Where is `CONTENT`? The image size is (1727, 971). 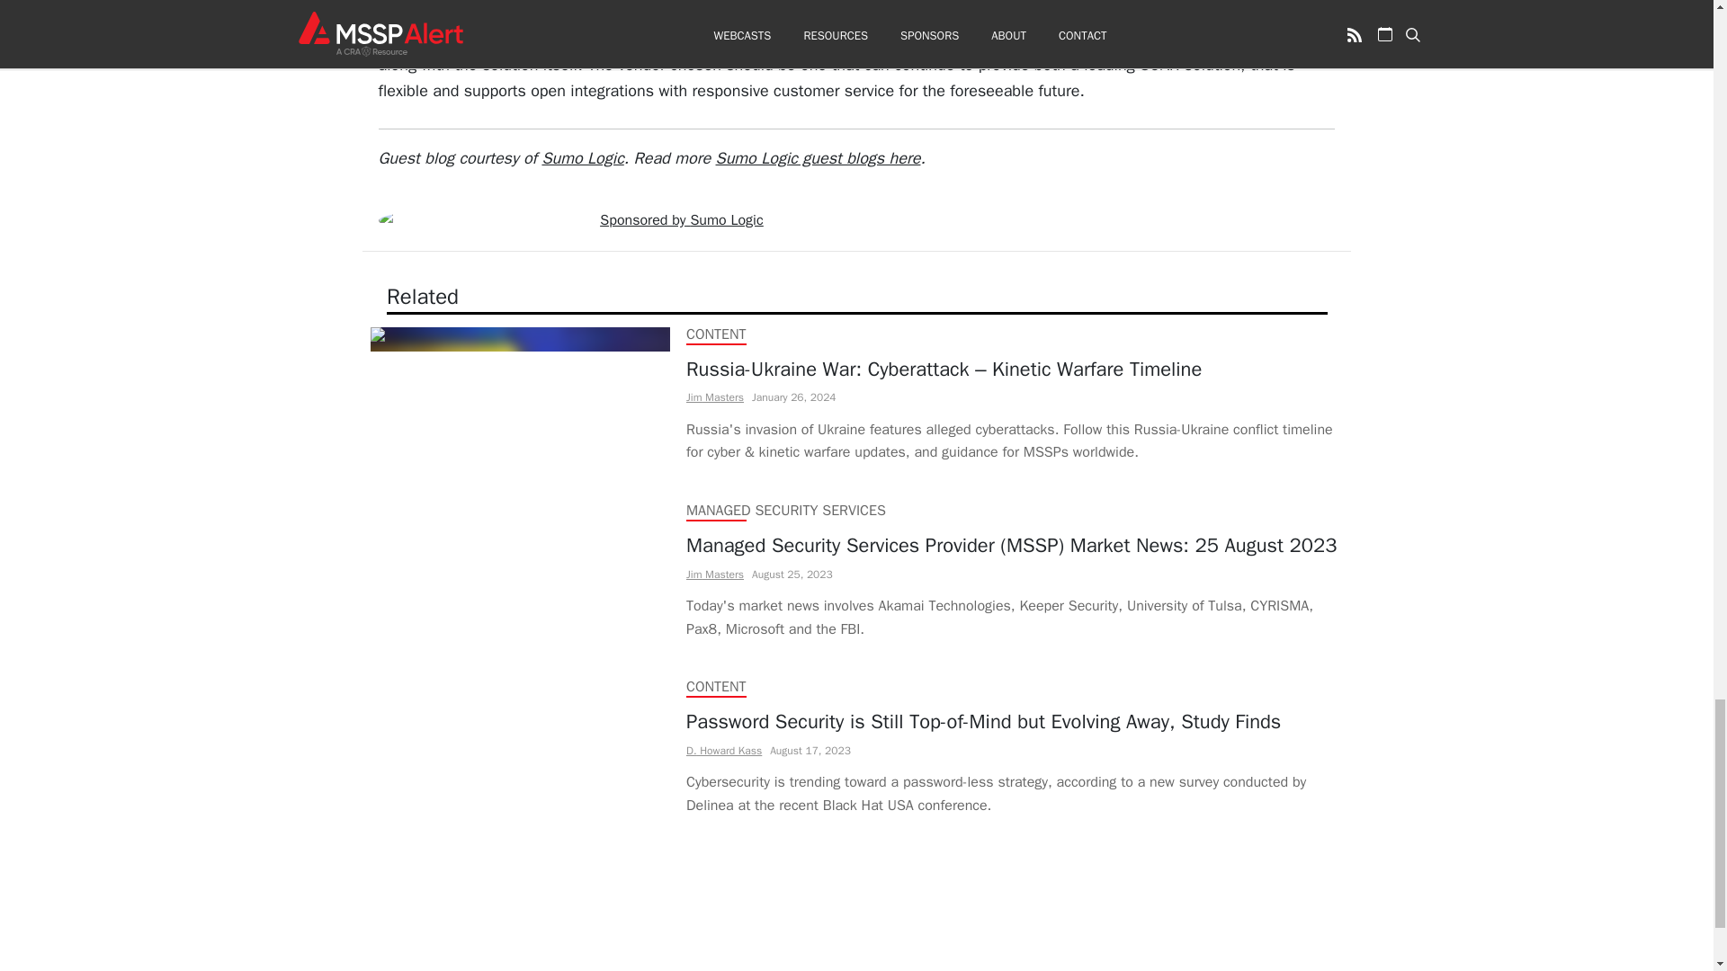
CONTENT is located at coordinates (716, 687).